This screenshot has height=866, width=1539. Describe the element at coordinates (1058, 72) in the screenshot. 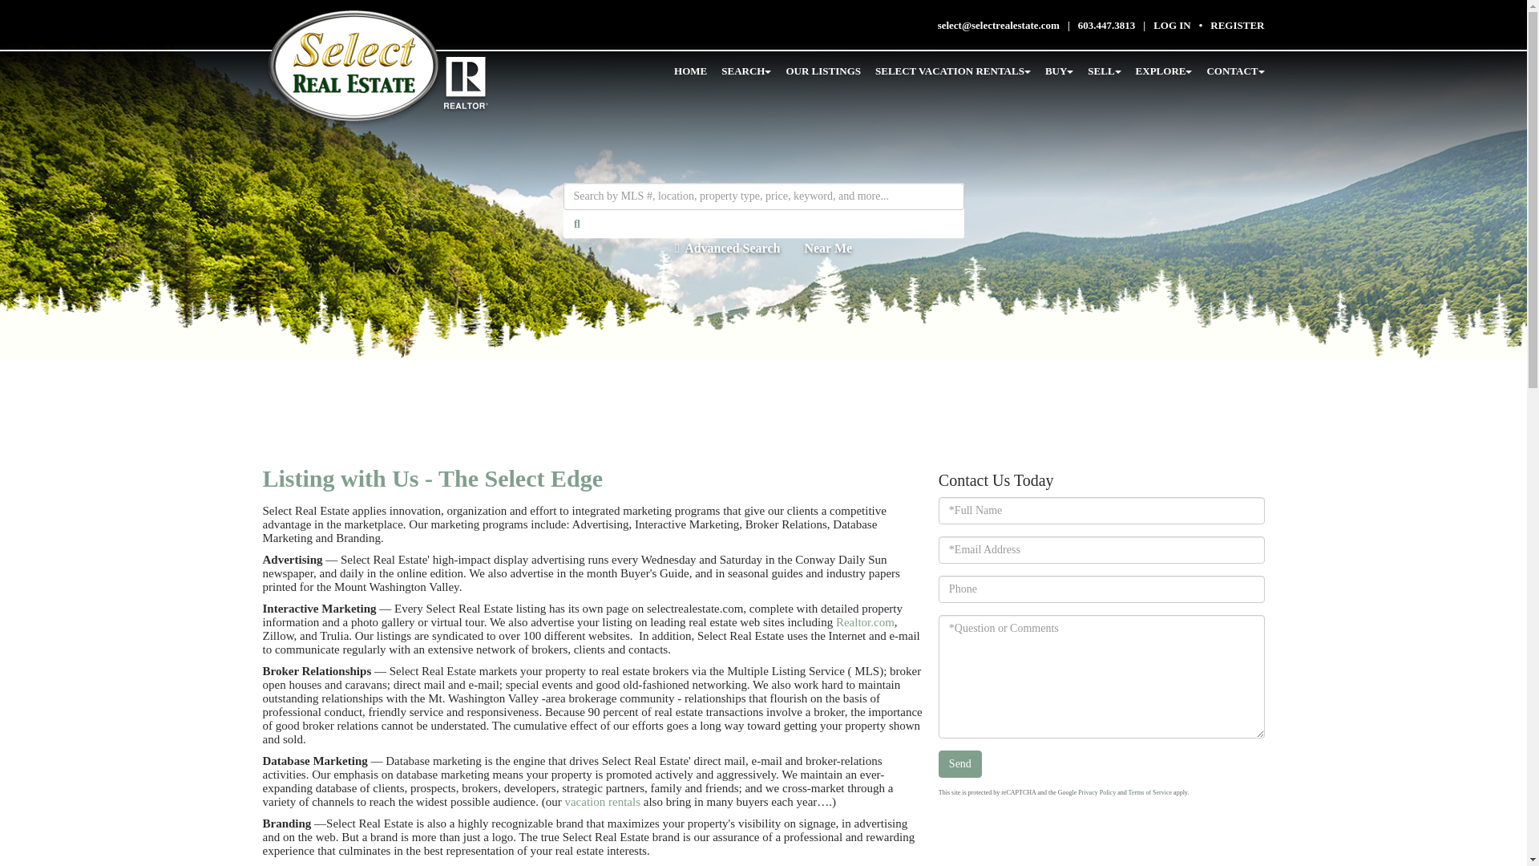

I see `BUY` at that location.